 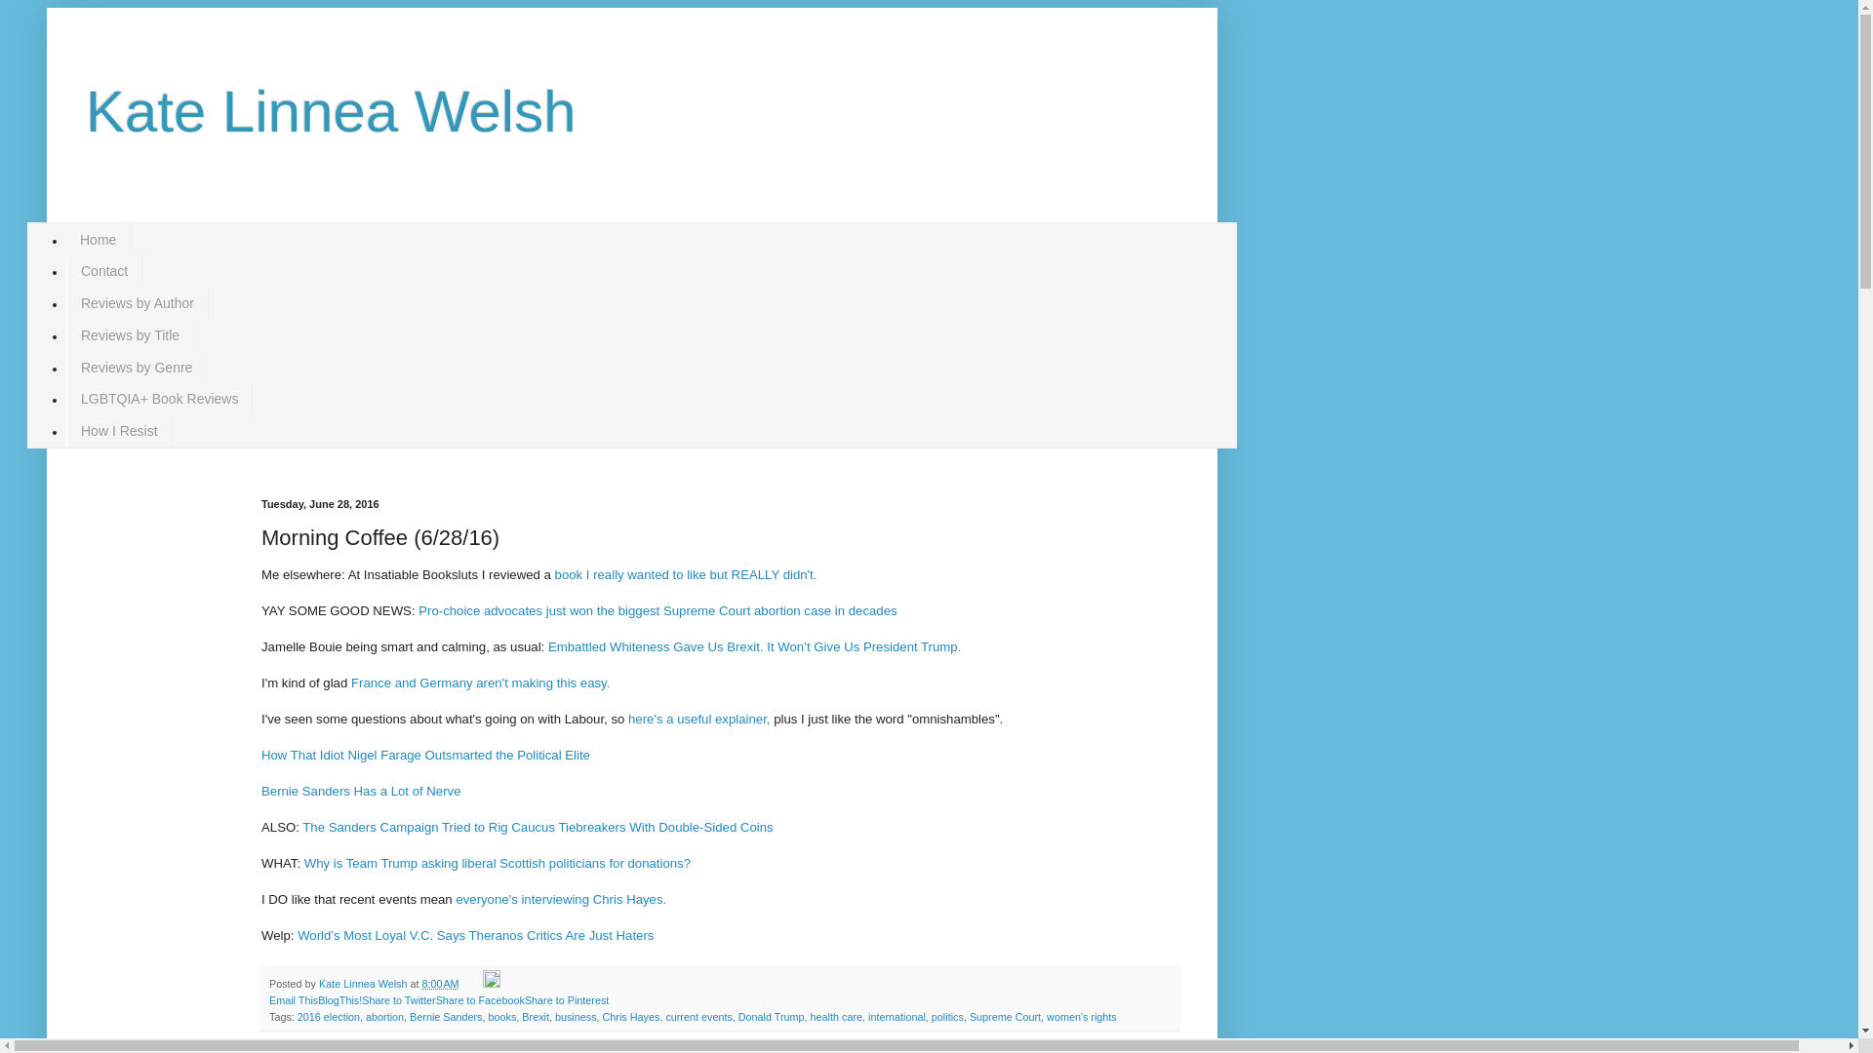 I want to click on France and Germany aren't making this easy., so click(x=480, y=682).